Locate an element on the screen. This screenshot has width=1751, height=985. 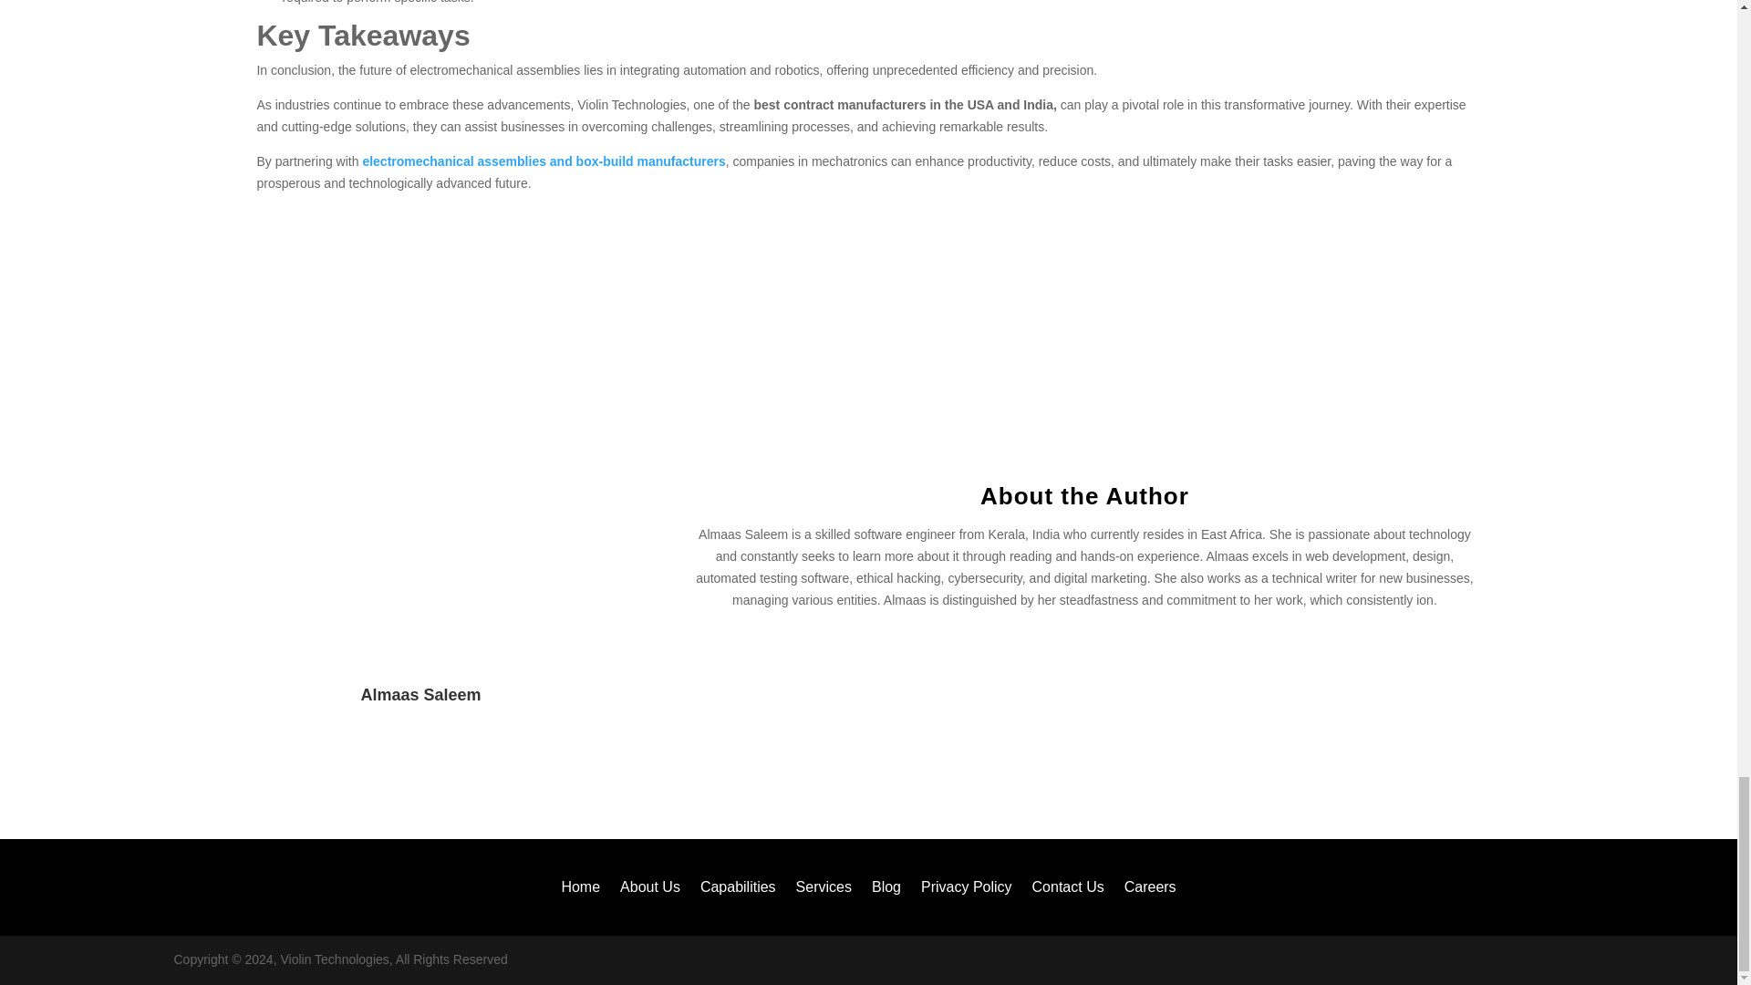
Blog is located at coordinates (886, 890).